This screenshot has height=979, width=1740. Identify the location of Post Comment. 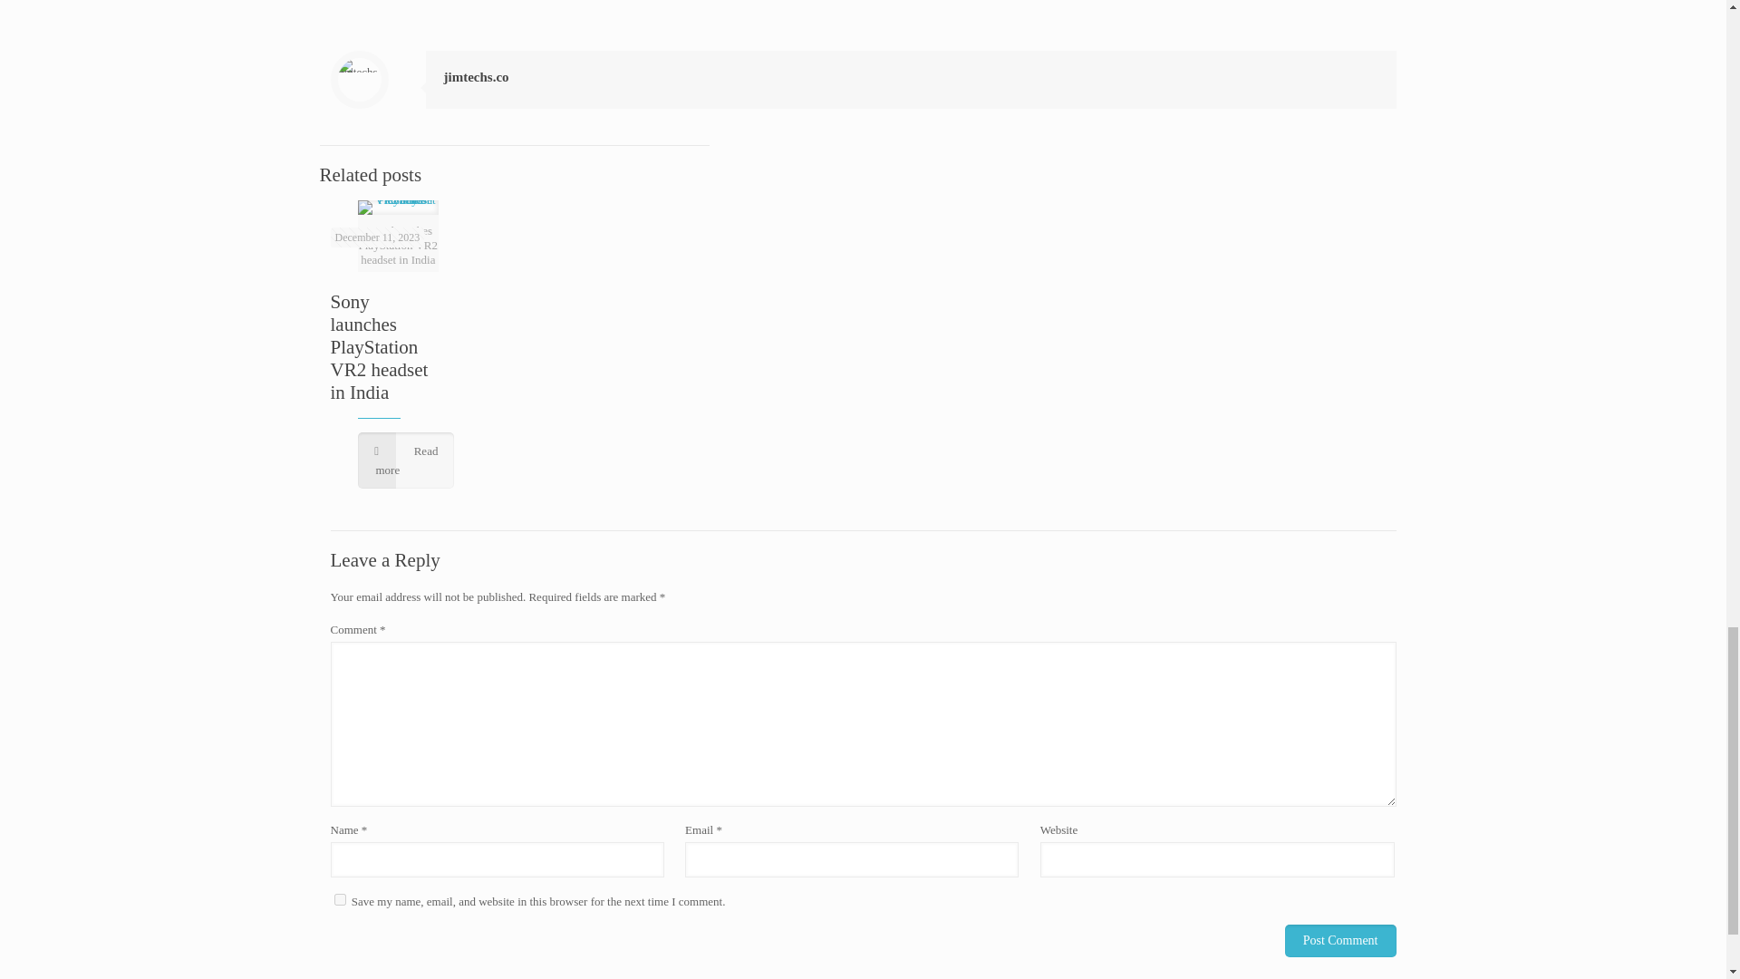
(1341, 941).